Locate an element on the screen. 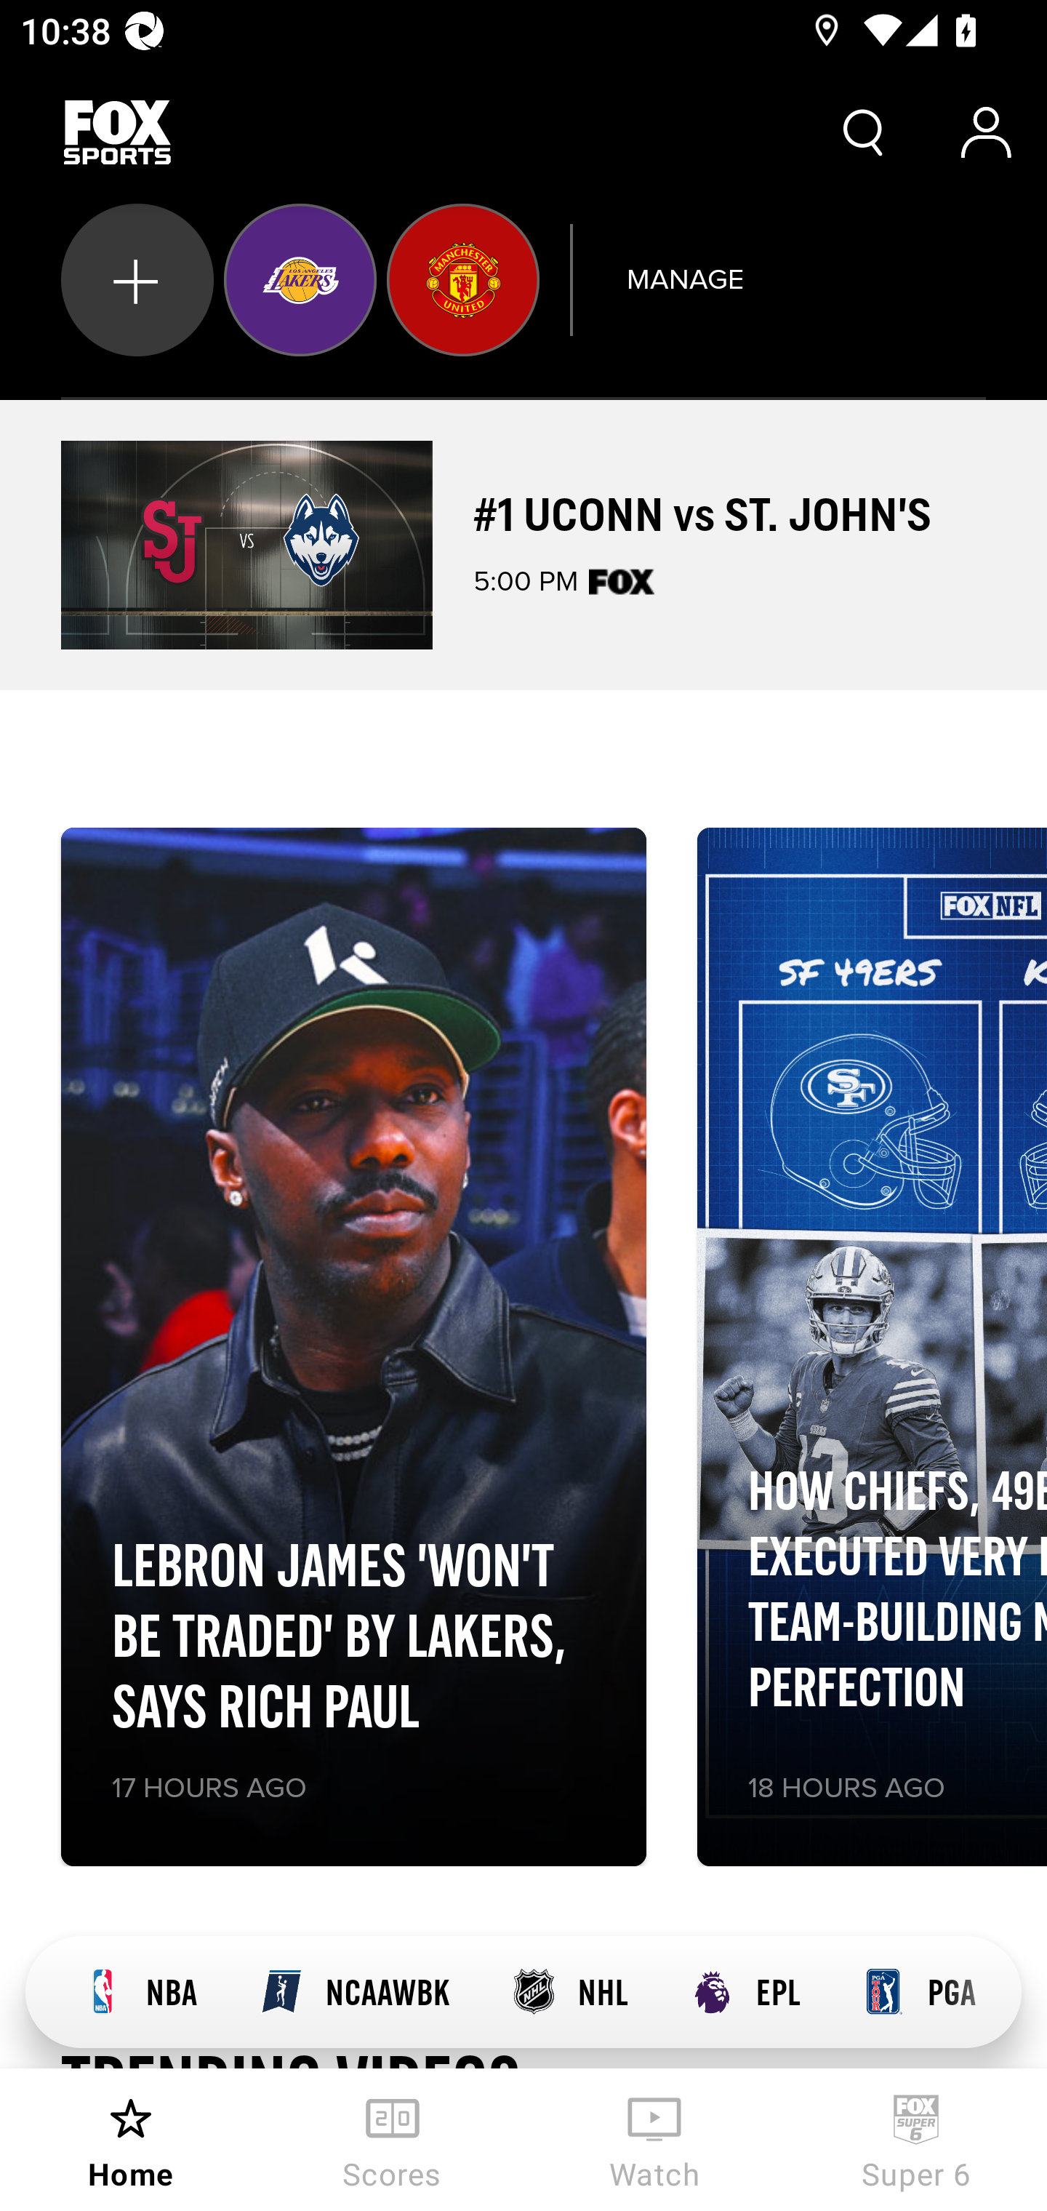  Watch is located at coordinates (654, 2140).